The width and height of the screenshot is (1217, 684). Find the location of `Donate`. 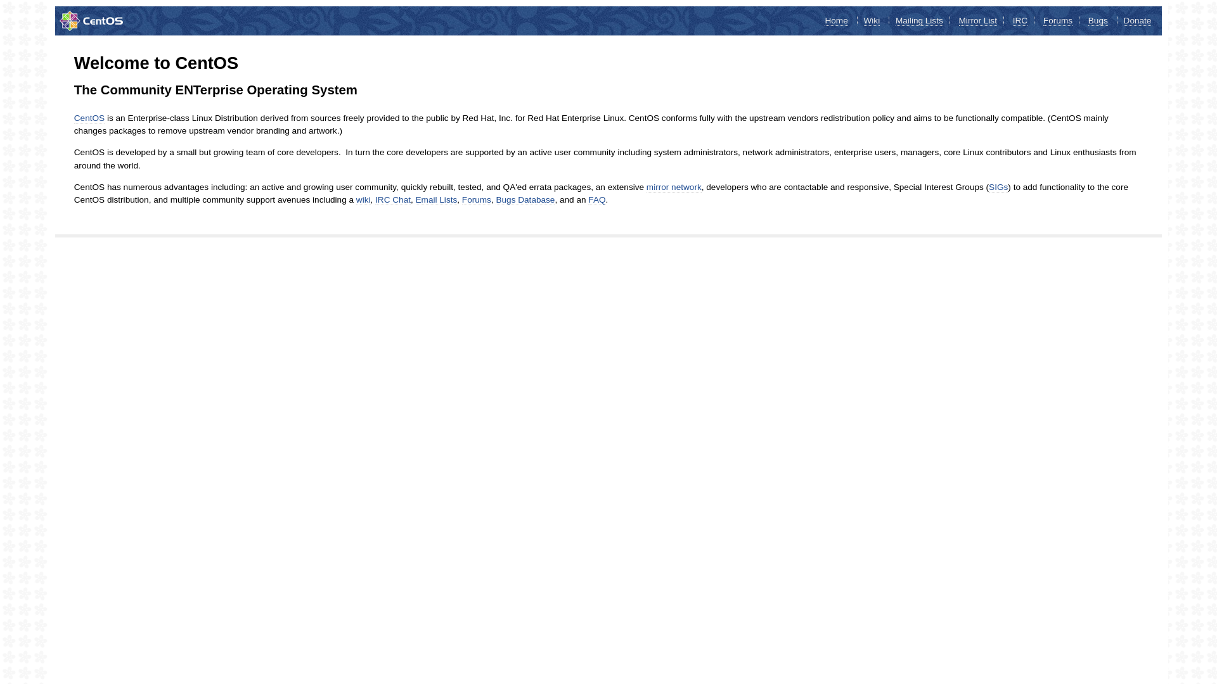

Donate is located at coordinates (1138, 21).